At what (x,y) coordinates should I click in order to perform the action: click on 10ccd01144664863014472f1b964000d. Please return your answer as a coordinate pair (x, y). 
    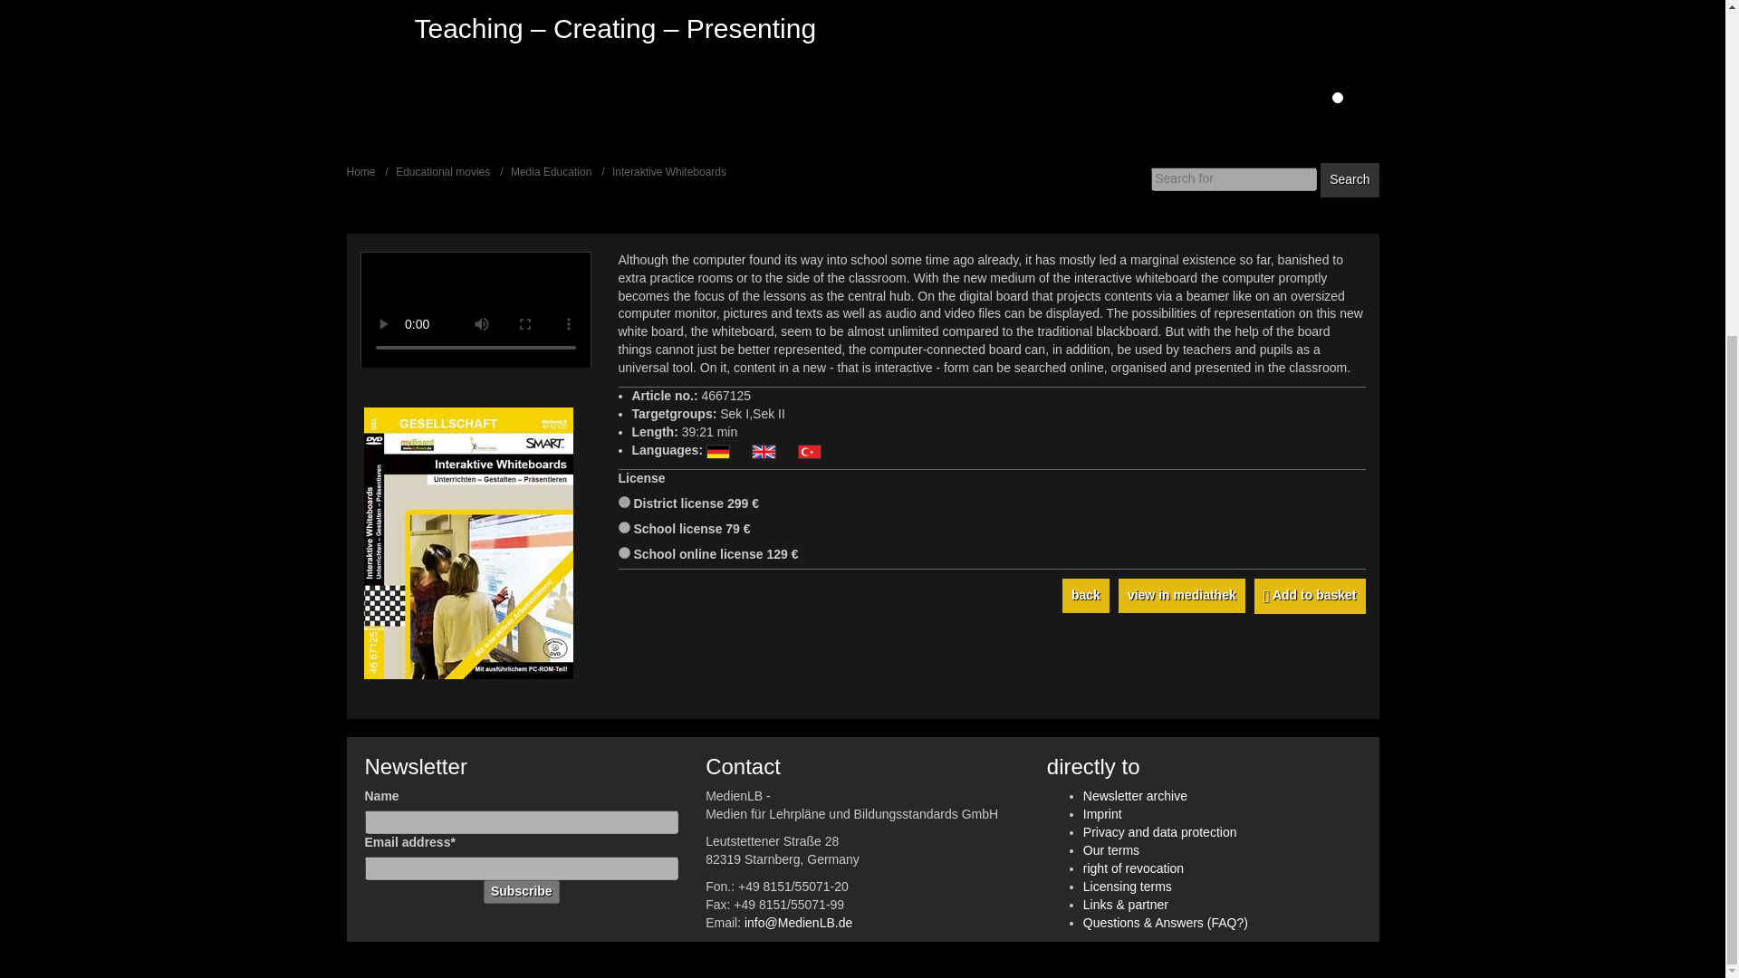
    Looking at the image, I should click on (623, 527).